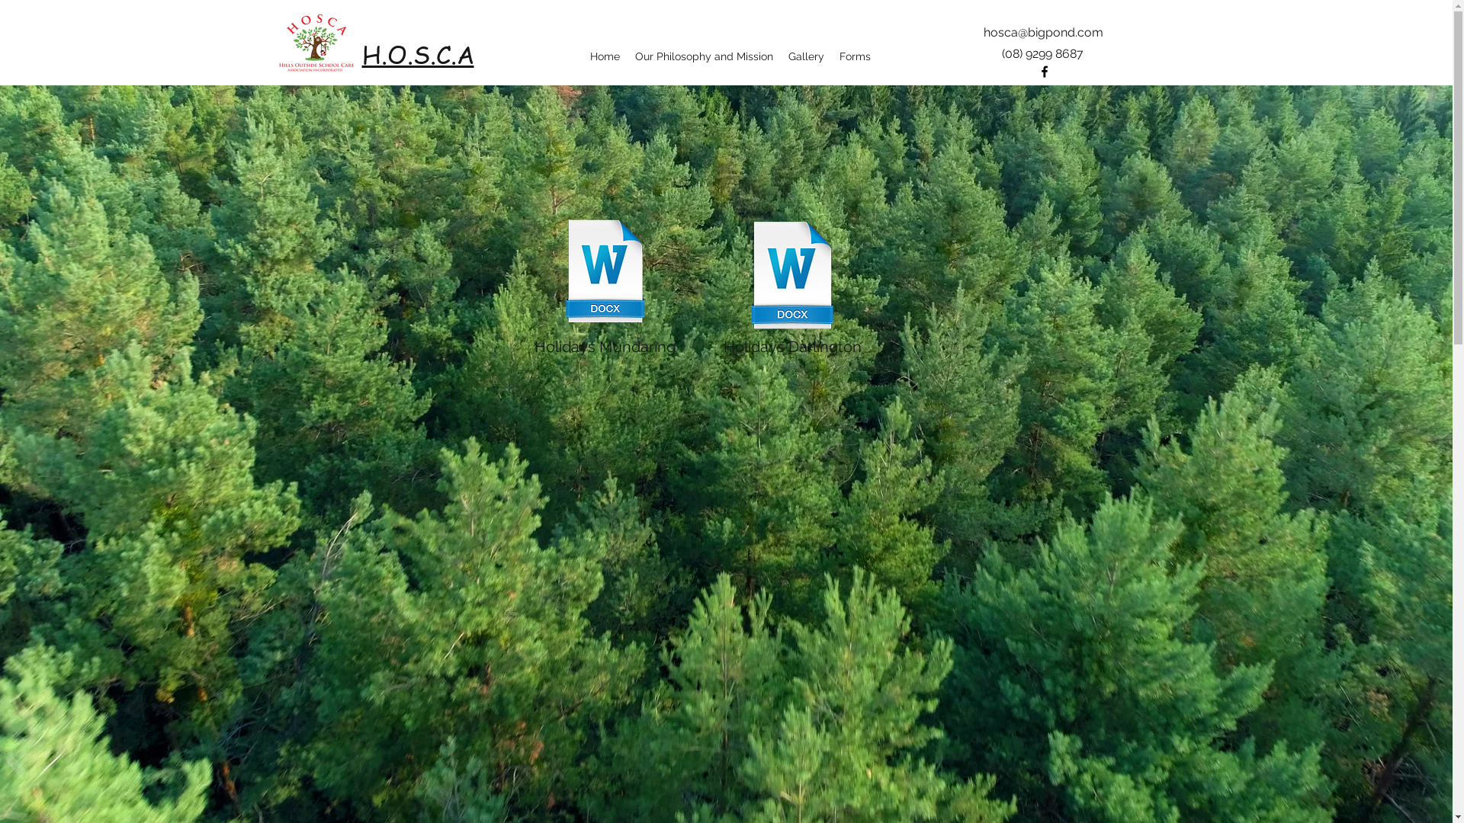  I want to click on Our Philosophy and Mission, so click(703, 56).